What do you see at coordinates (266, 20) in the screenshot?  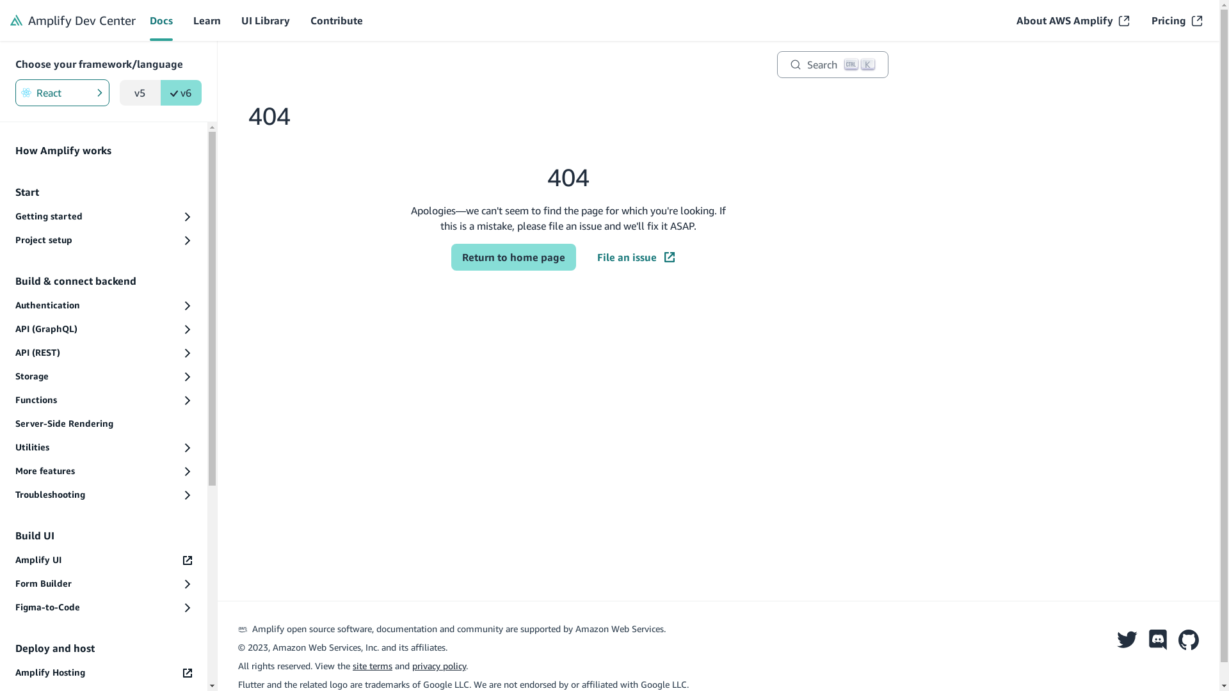 I see `UI Library` at bounding box center [266, 20].